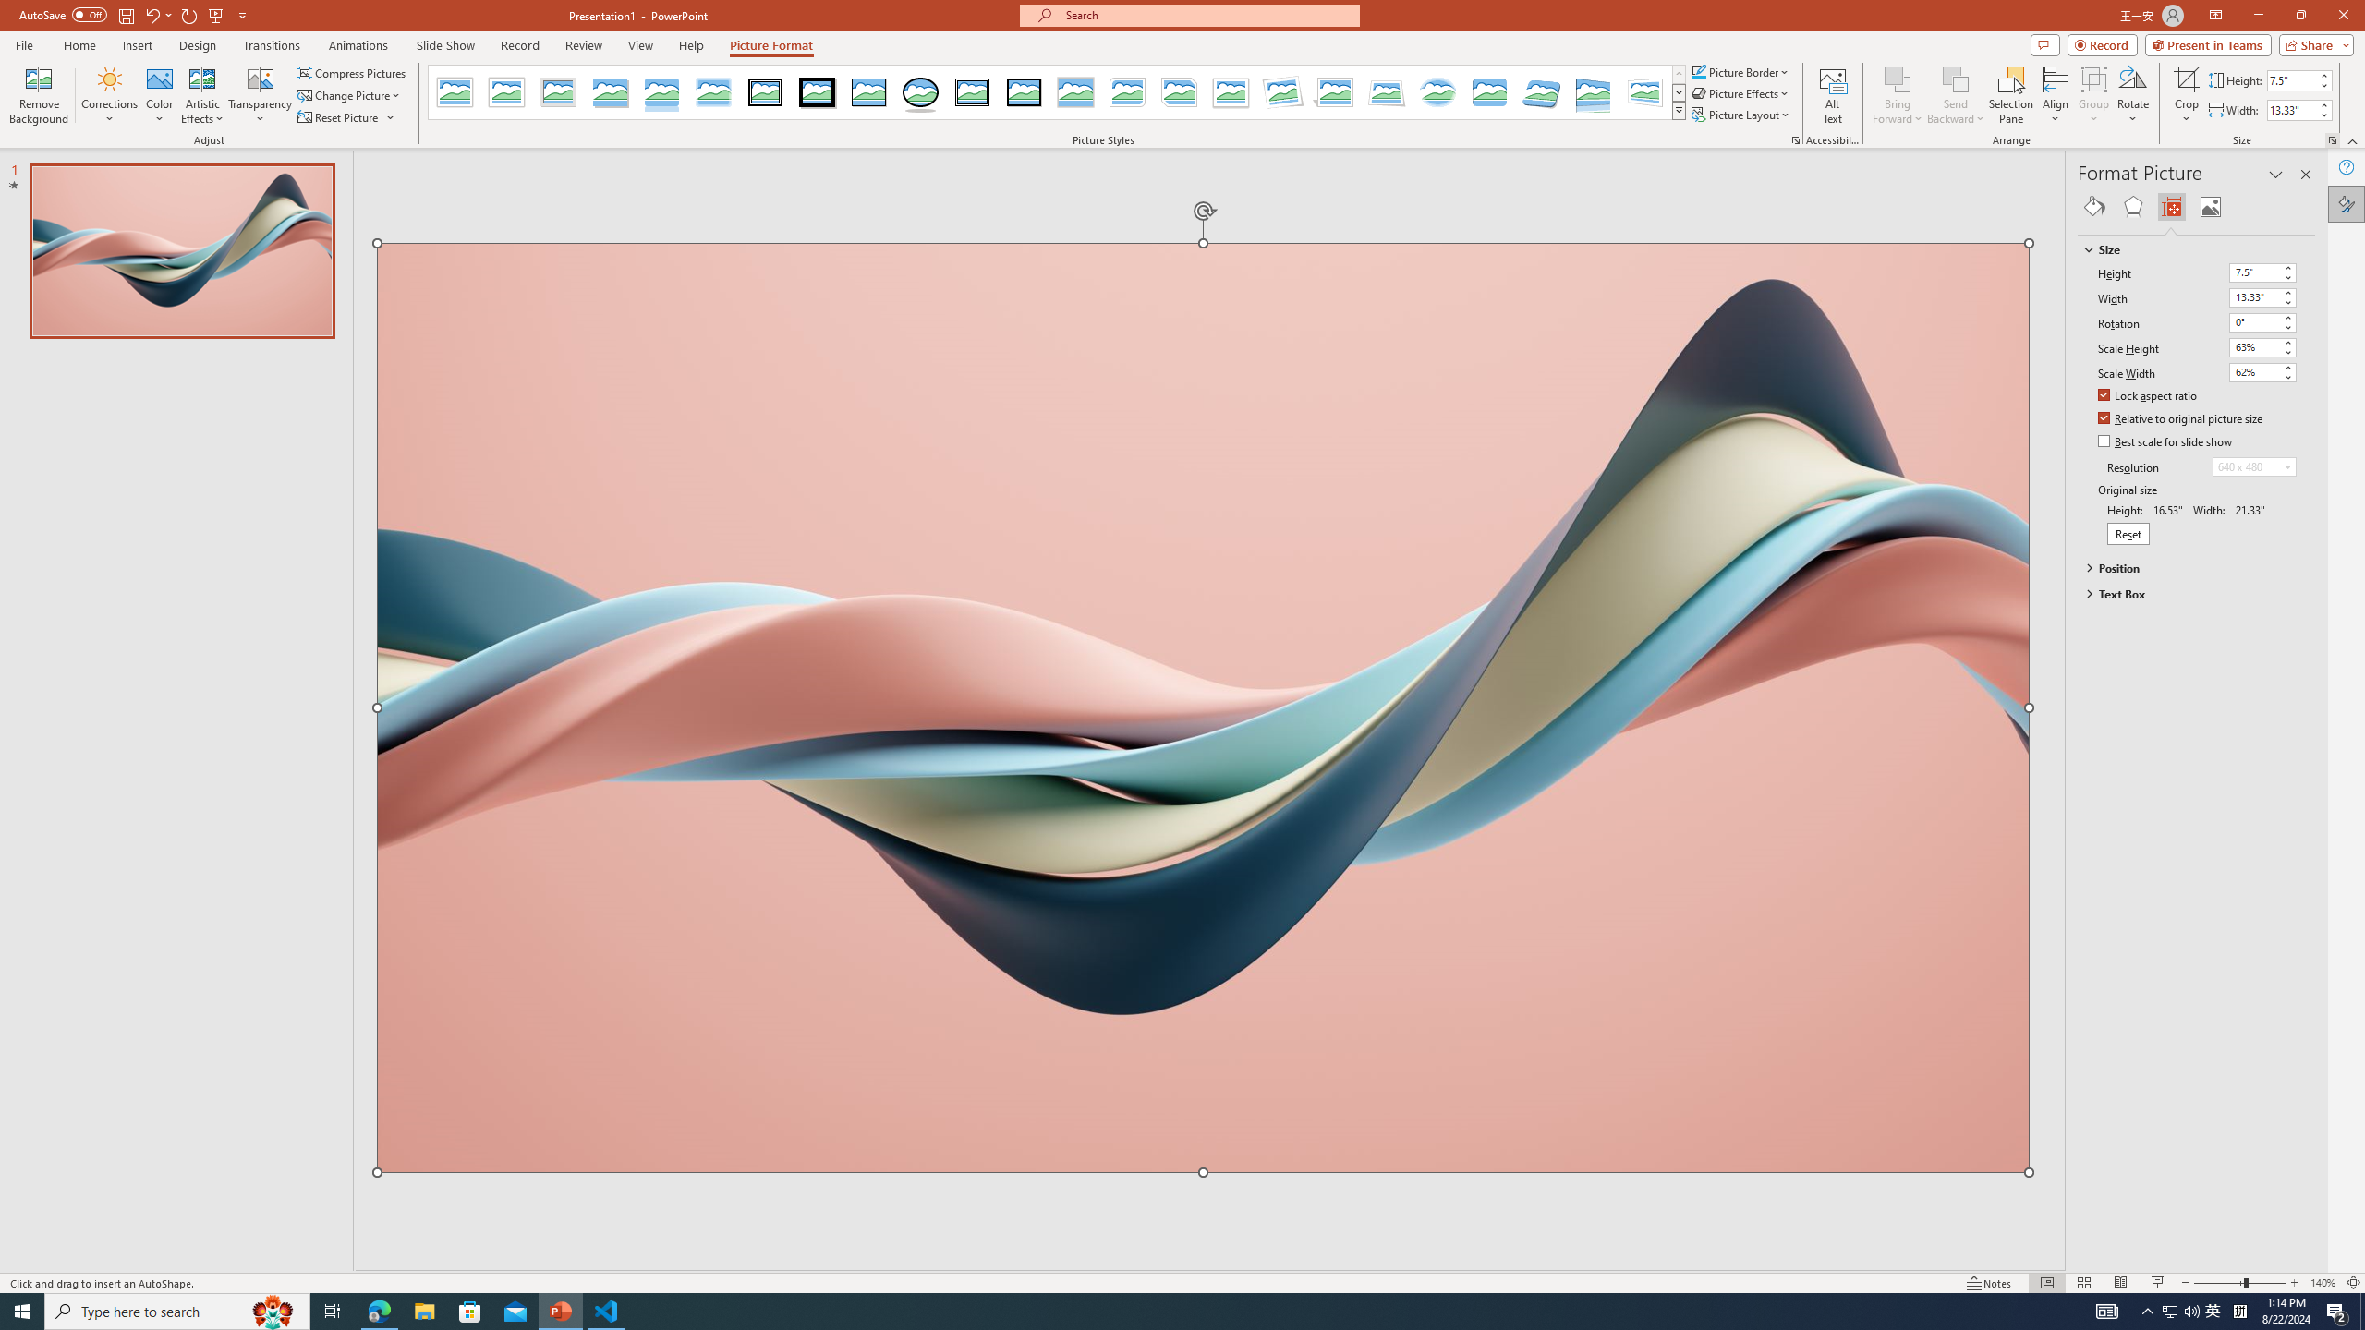  I want to click on Picture, so click(2211, 207).